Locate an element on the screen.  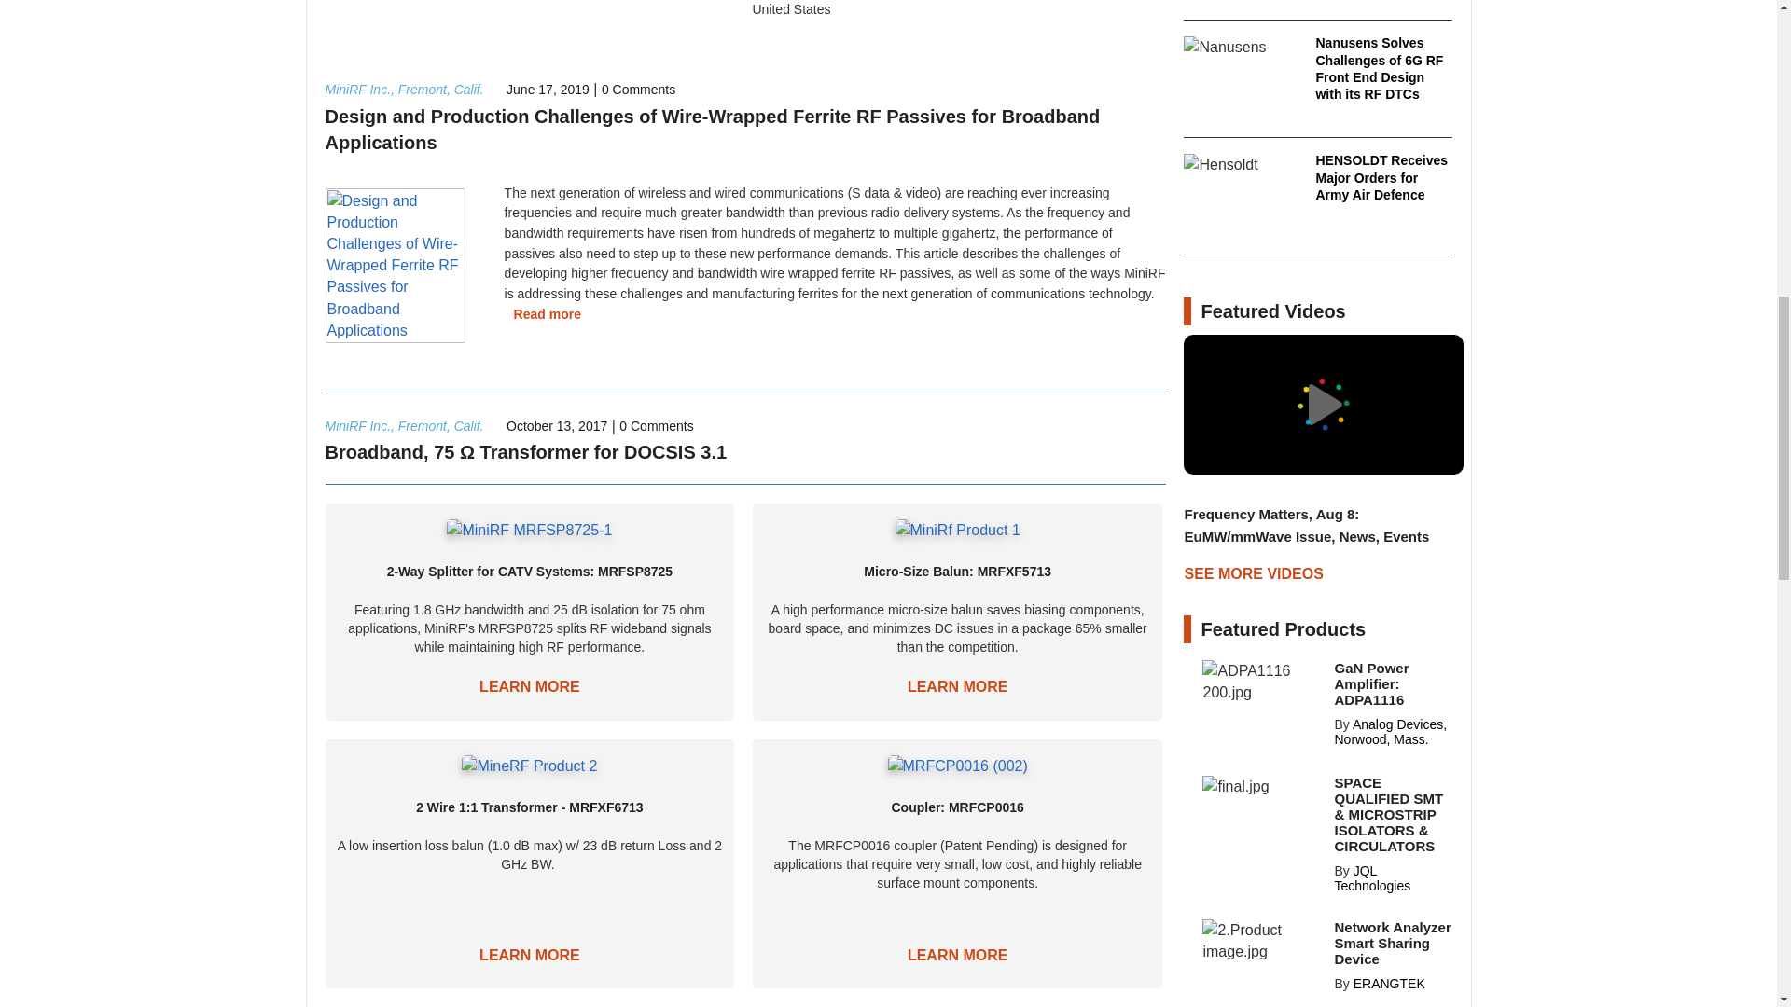
Micro-Size Balun:  MRFXF5713 is located at coordinates (958, 529).